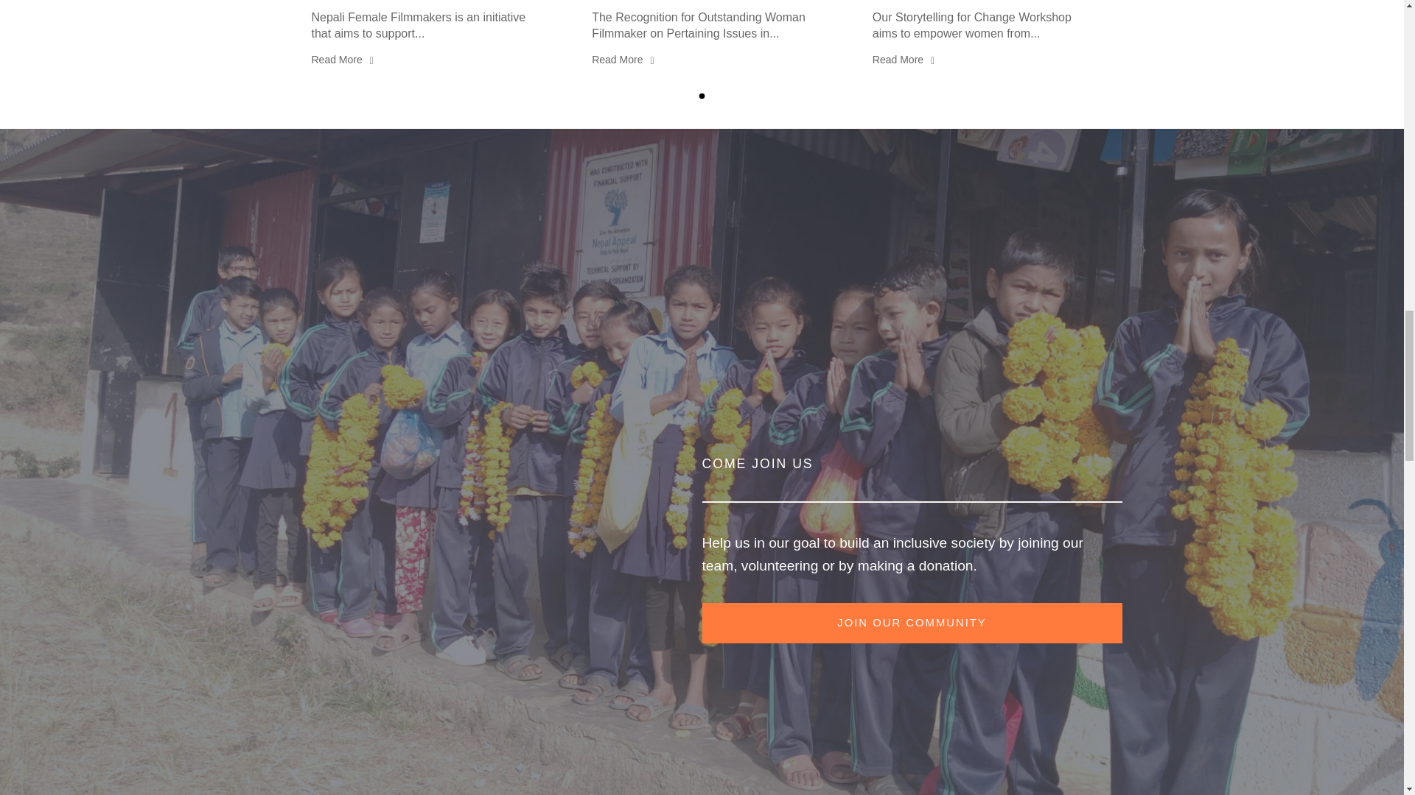  What do you see at coordinates (622, 60) in the screenshot?
I see `Read More` at bounding box center [622, 60].